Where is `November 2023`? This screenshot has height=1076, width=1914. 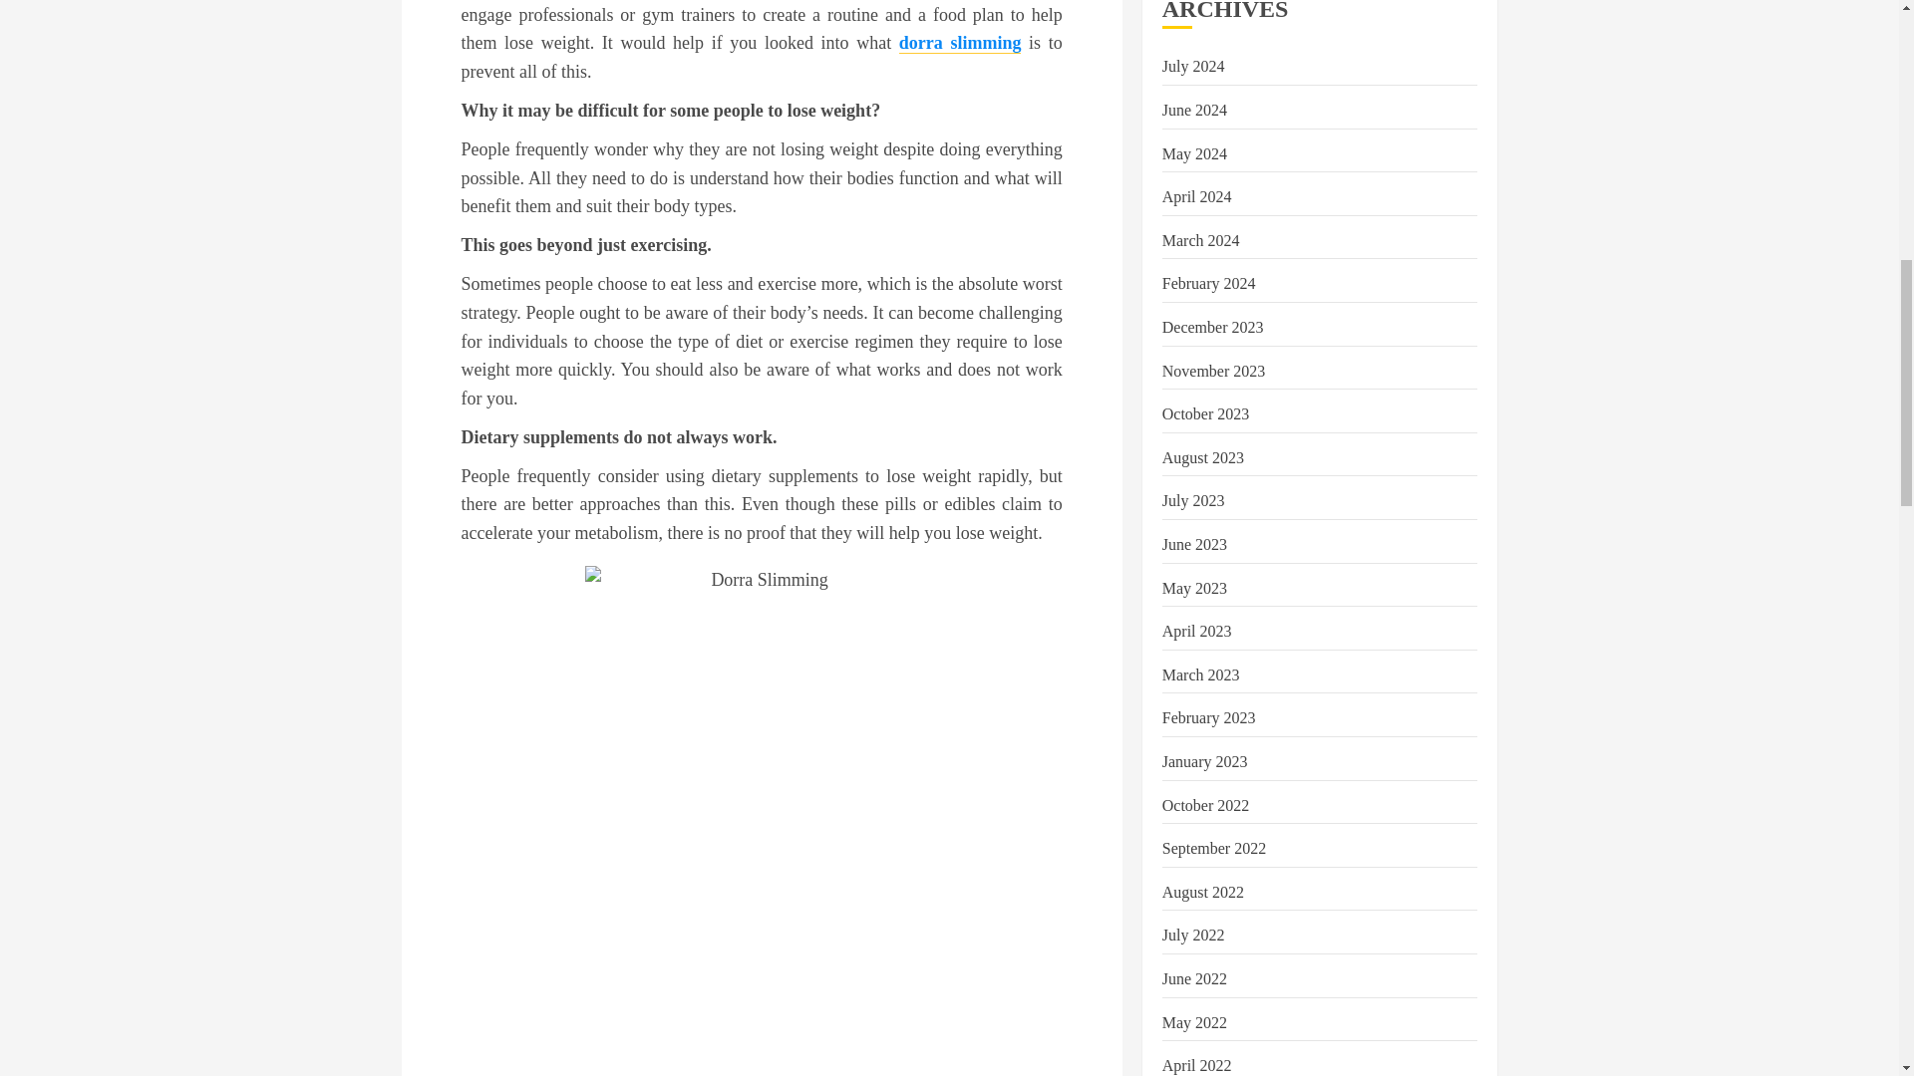
November 2023 is located at coordinates (1213, 371).